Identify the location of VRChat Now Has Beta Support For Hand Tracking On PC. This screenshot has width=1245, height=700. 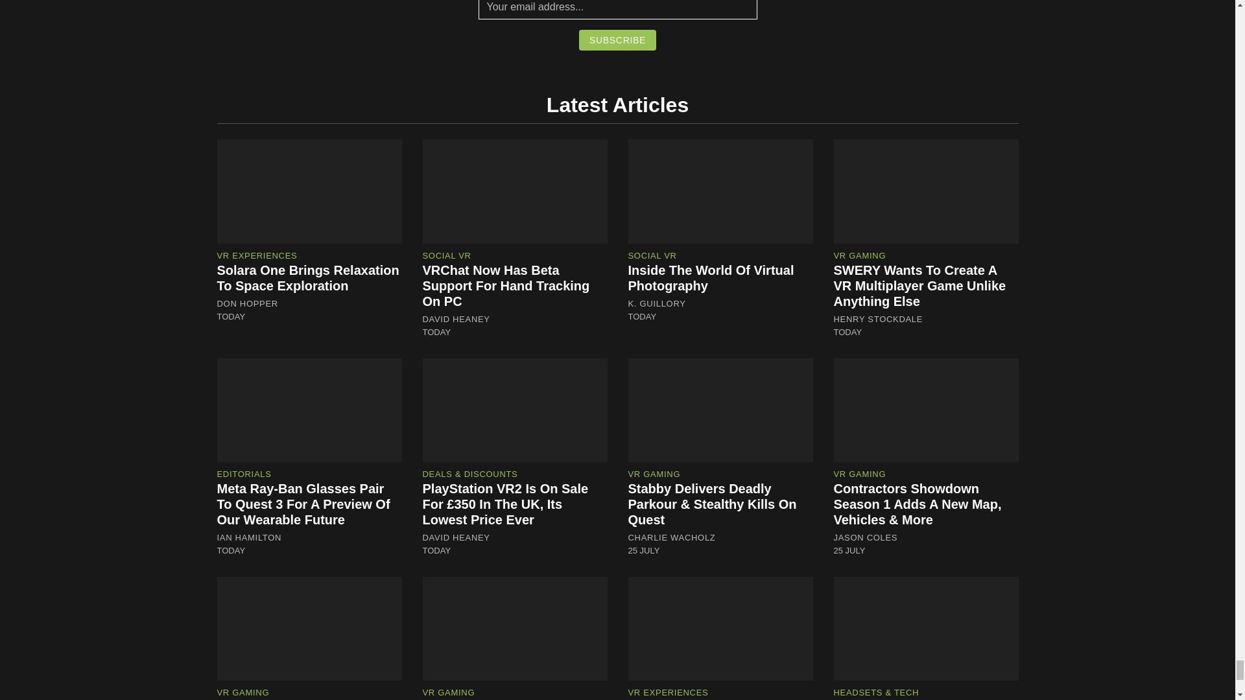
(506, 286).